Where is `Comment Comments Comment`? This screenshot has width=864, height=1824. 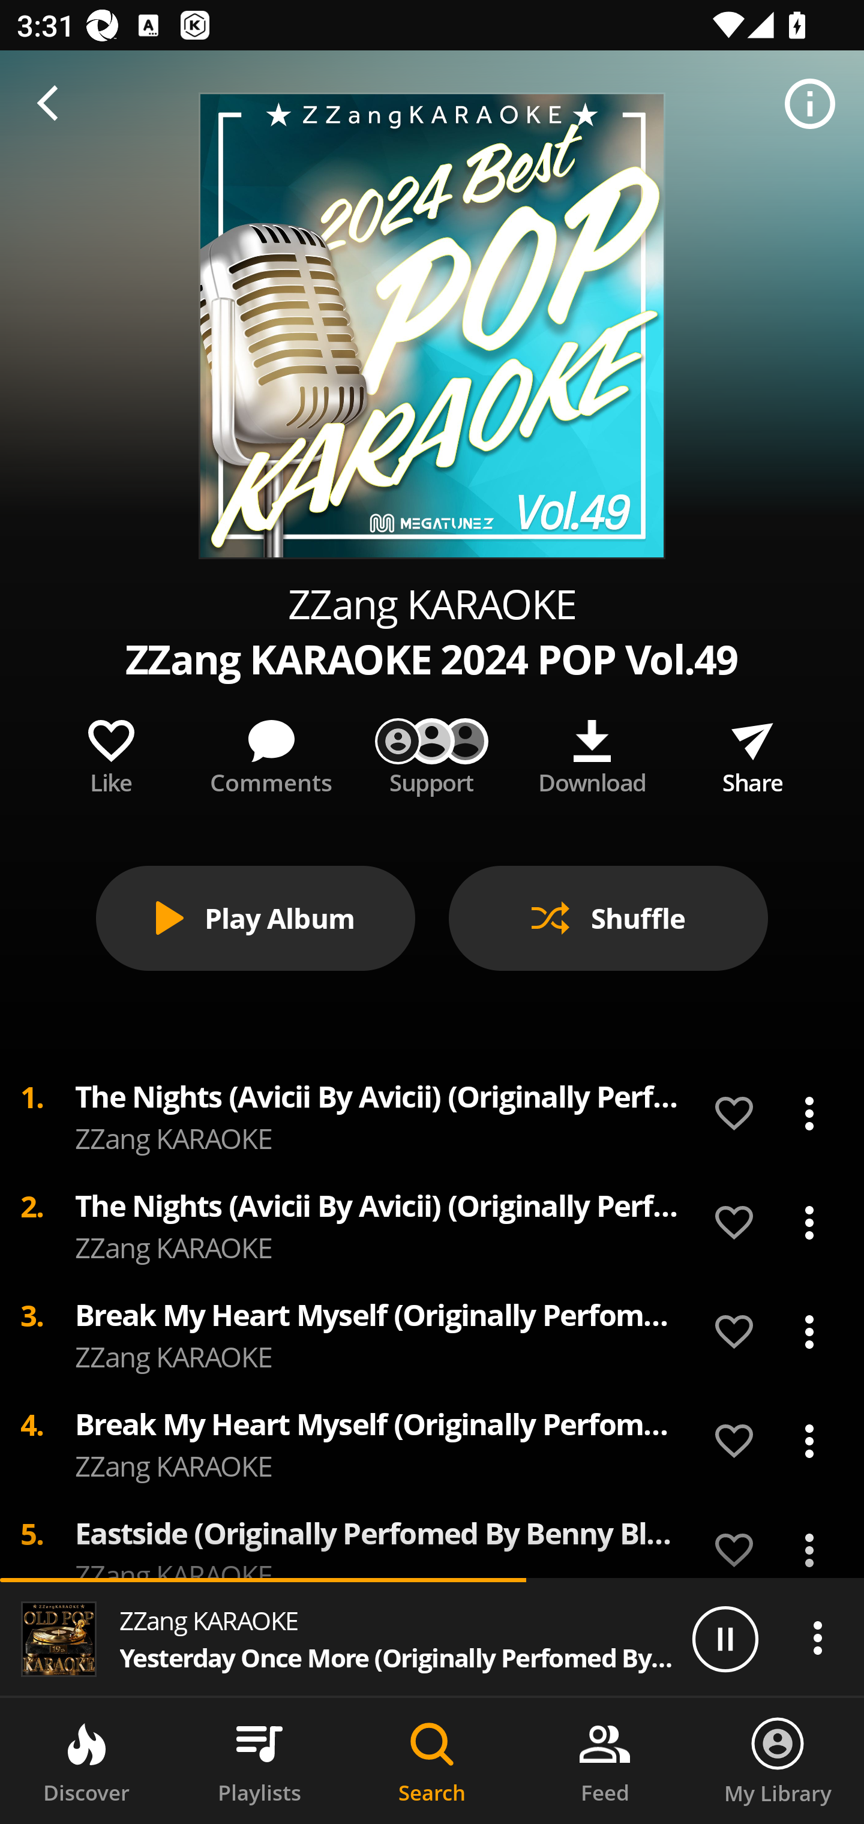
Comment Comments Comment is located at coordinates (271, 753).